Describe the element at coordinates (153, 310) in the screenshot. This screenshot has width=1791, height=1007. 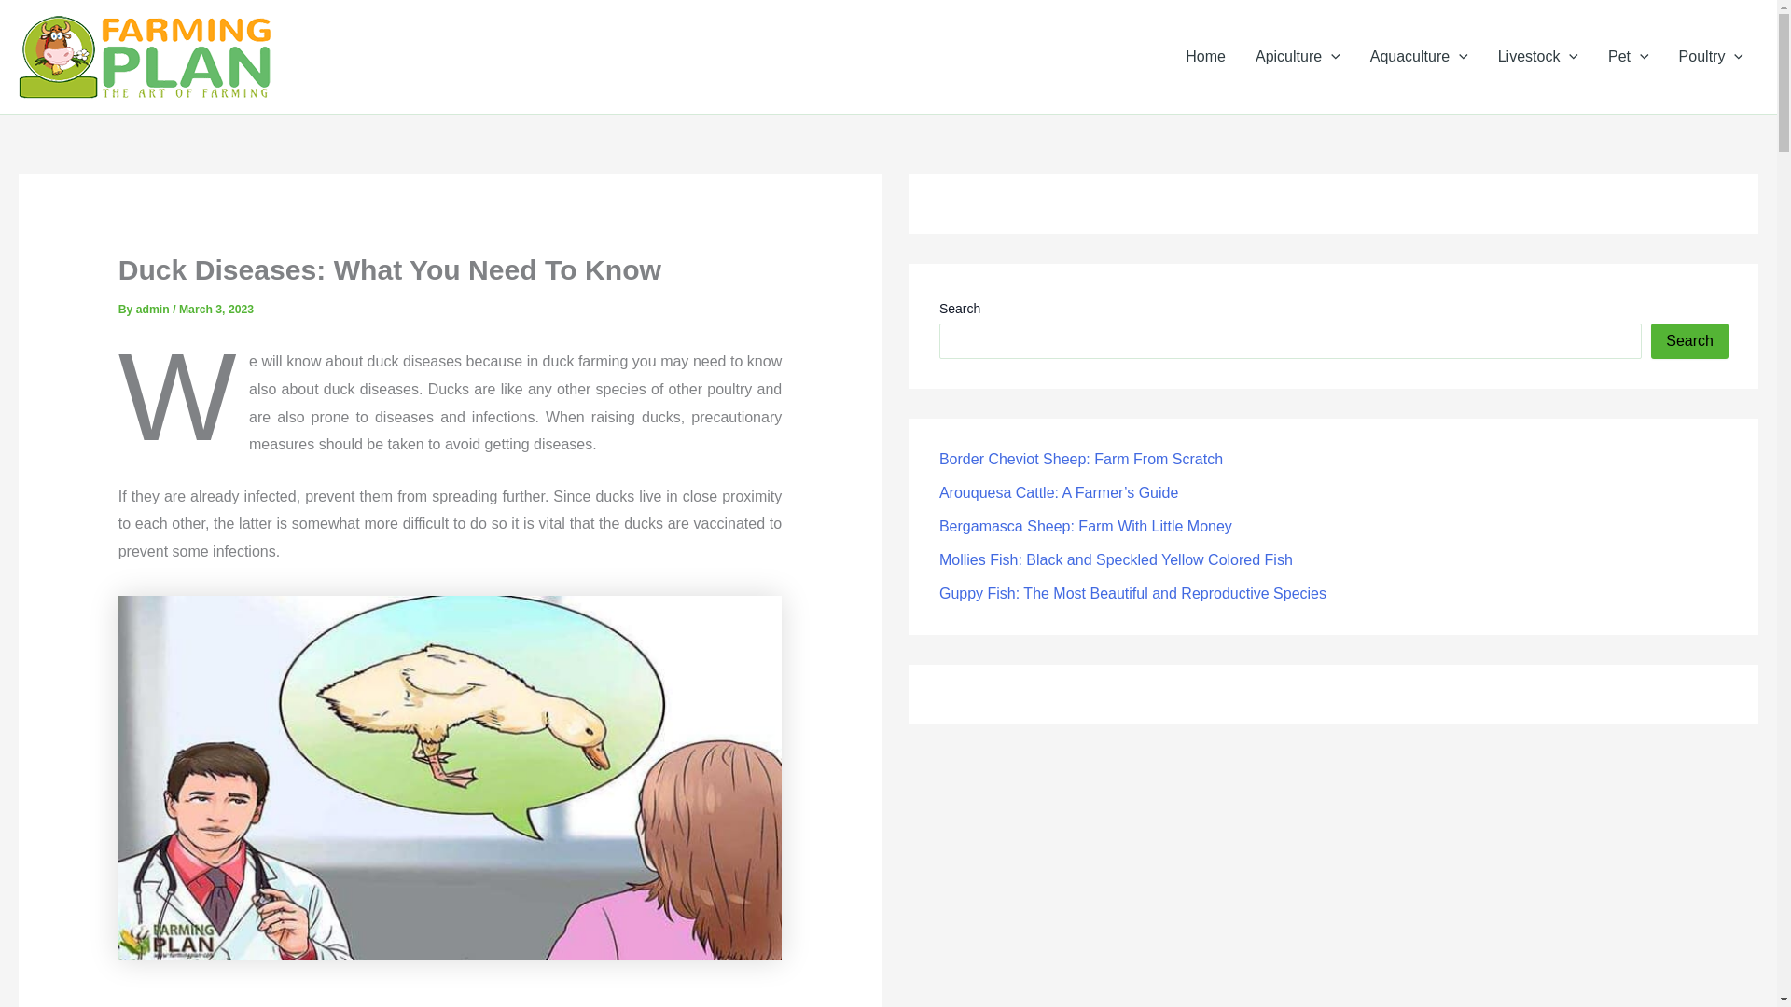
I see `View all posts by admin` at that location.